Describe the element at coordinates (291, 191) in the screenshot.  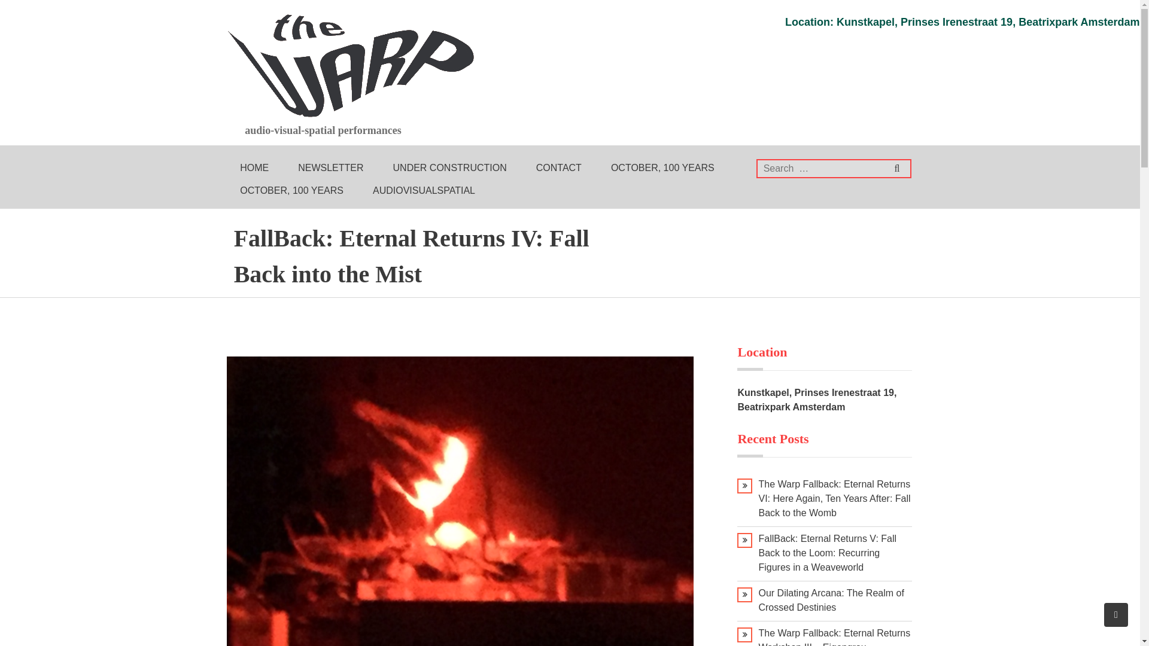
I see `OCTOBER, 100 YEARS` at that location.